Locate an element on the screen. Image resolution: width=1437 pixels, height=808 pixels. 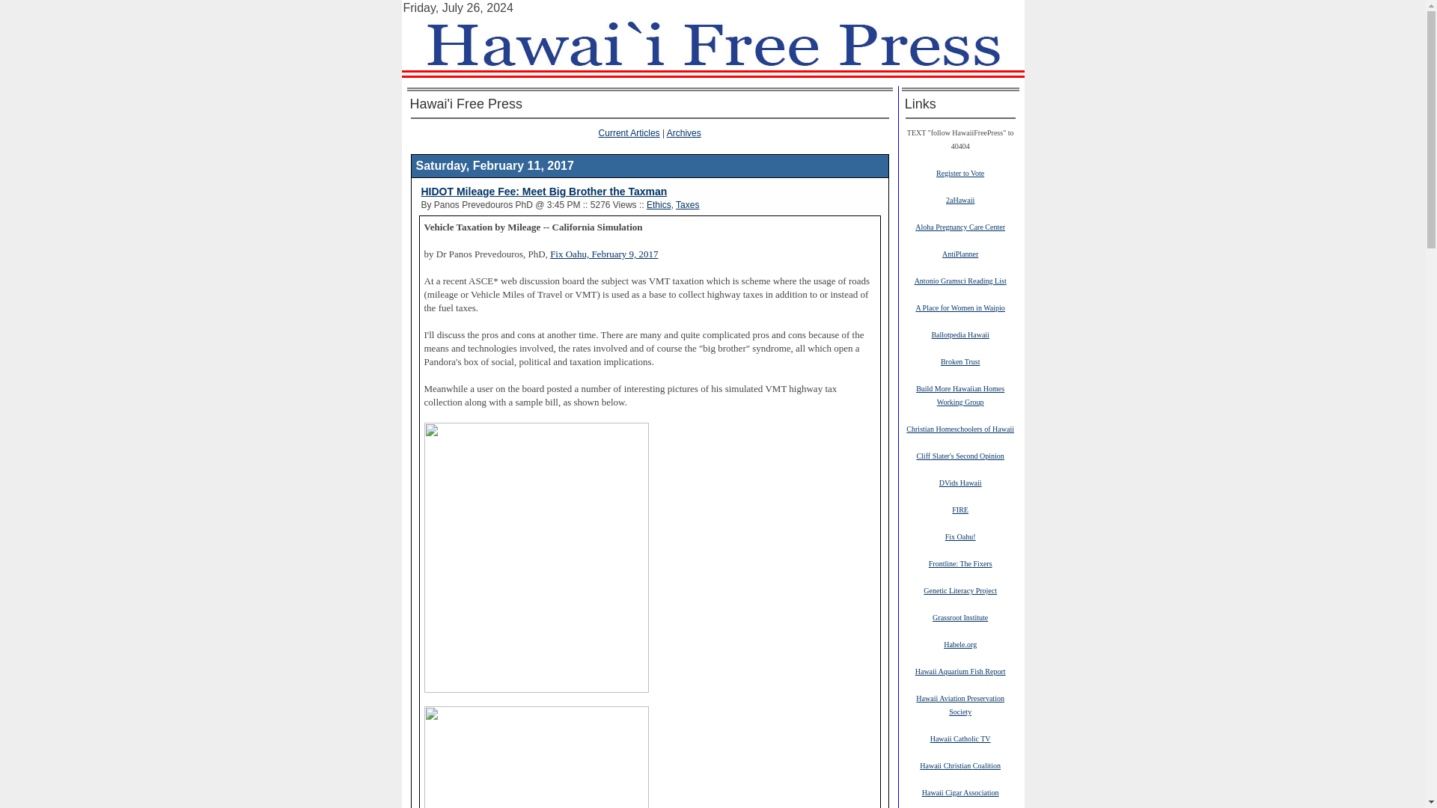
Build More Hawaiian Homes Working Group is located at coordinates (960, 395).